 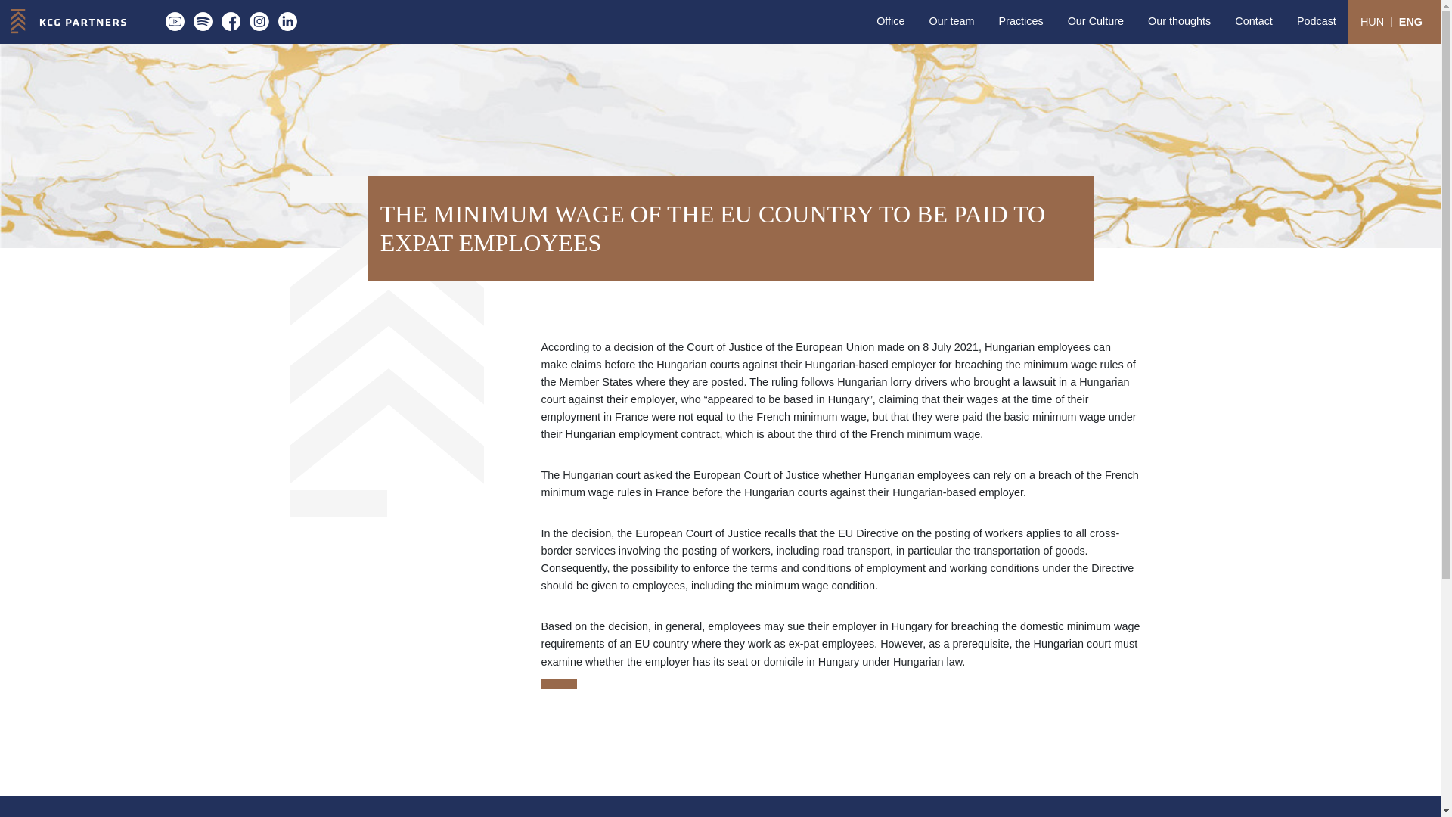 What do you see at coordinates (1372, 21) in the screenshot?
I see `HUN` at bounding box center [1372, 21].